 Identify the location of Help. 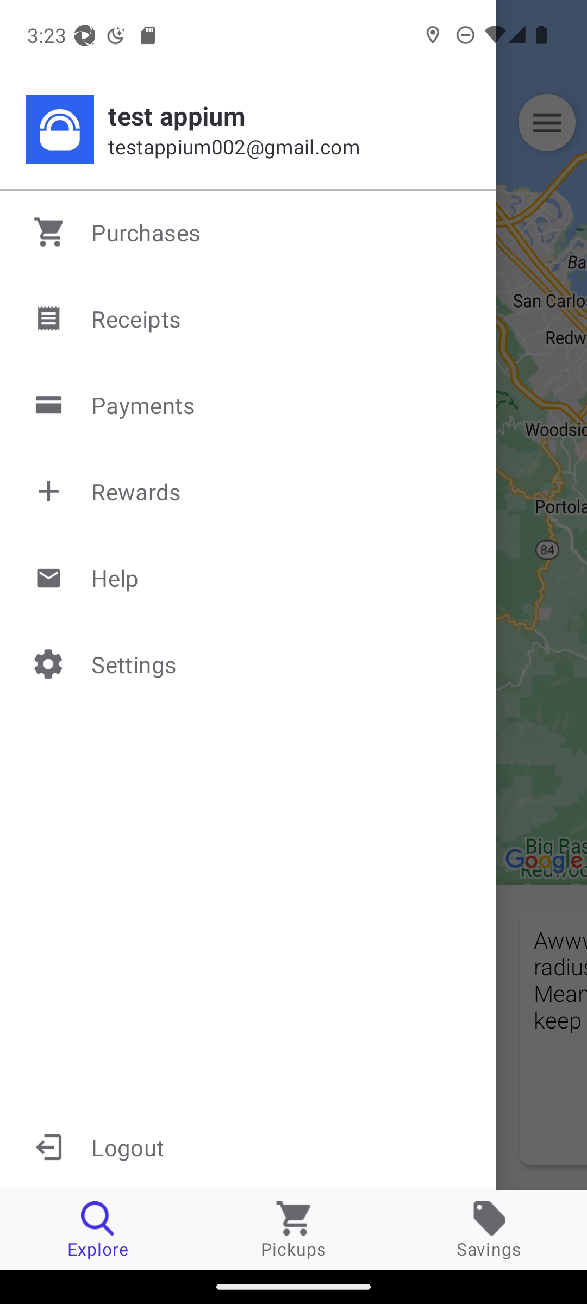
(249, 577).